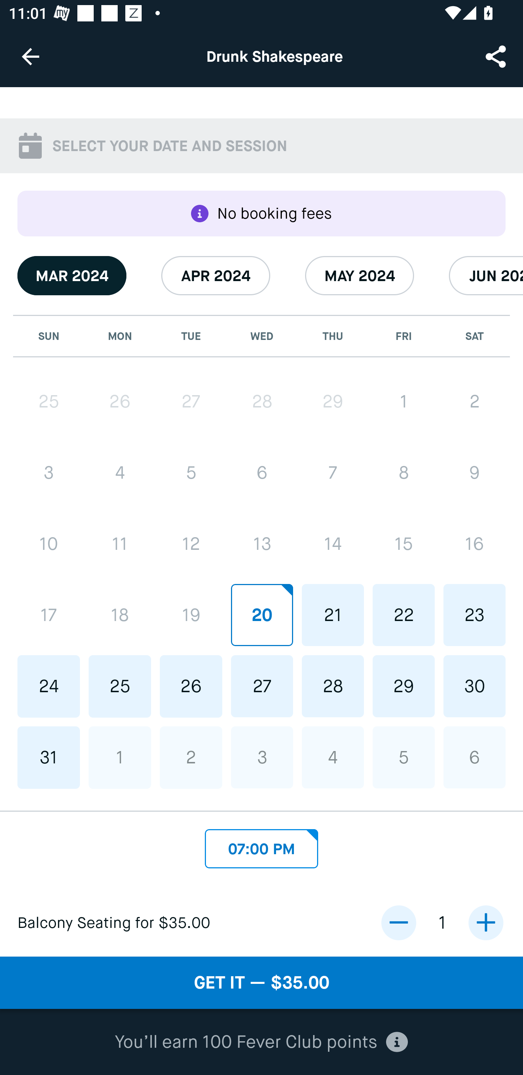 This screenshot has height=1075, width=523. I want to click on 22, so click(403, 614).